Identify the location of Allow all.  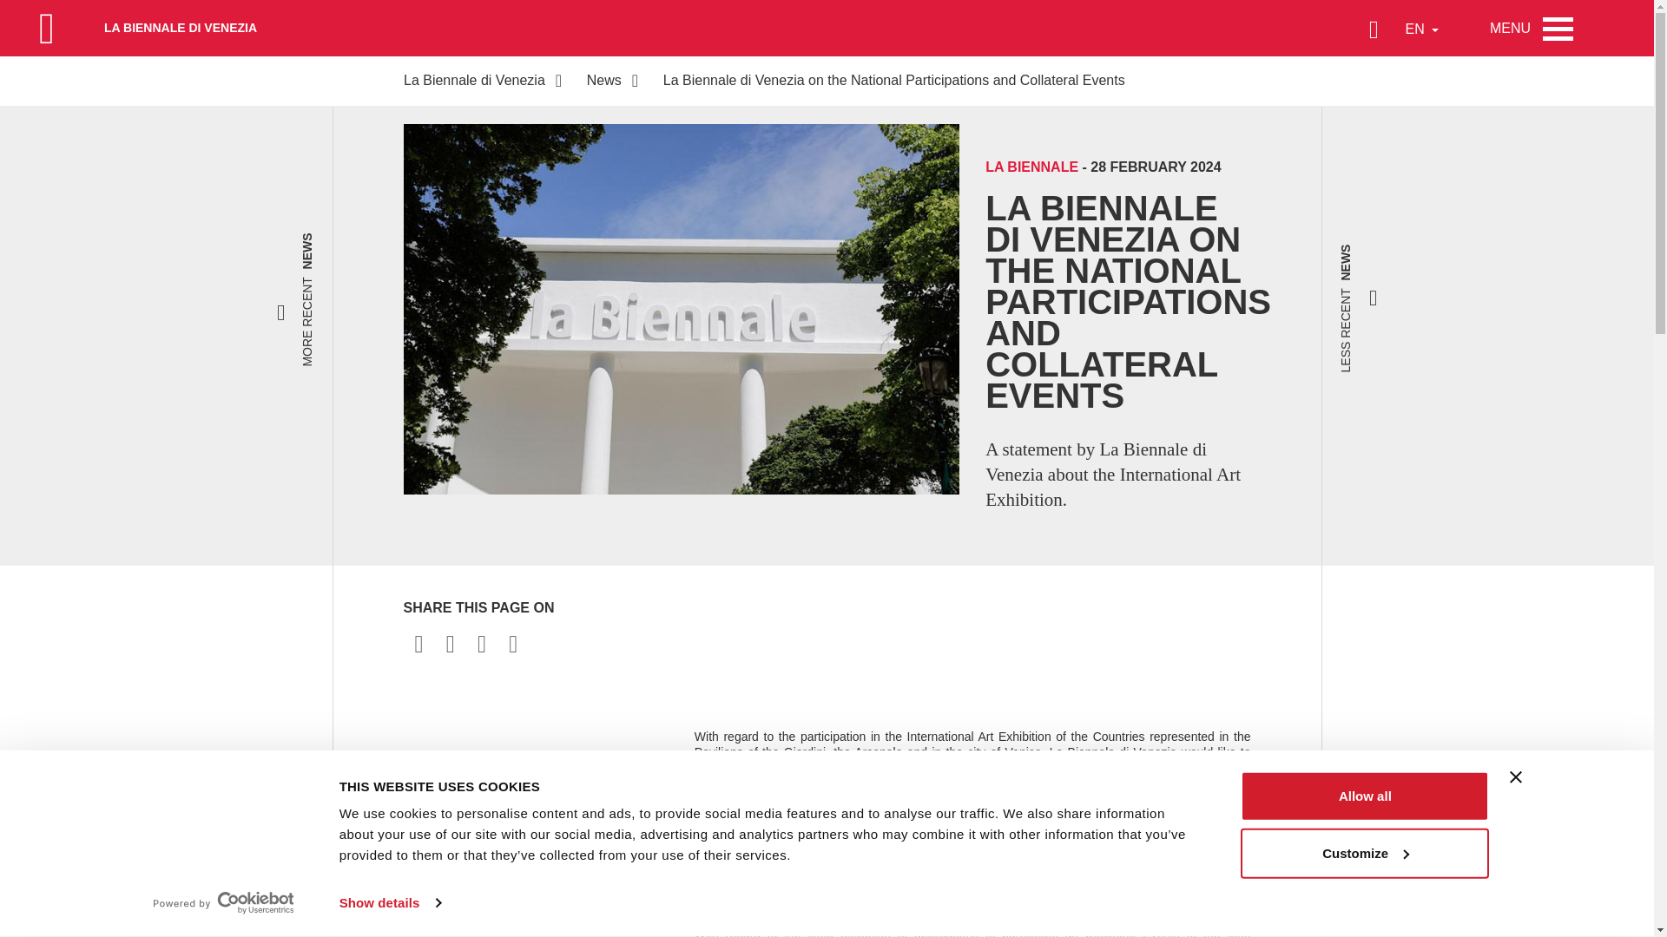
(1364, 796).